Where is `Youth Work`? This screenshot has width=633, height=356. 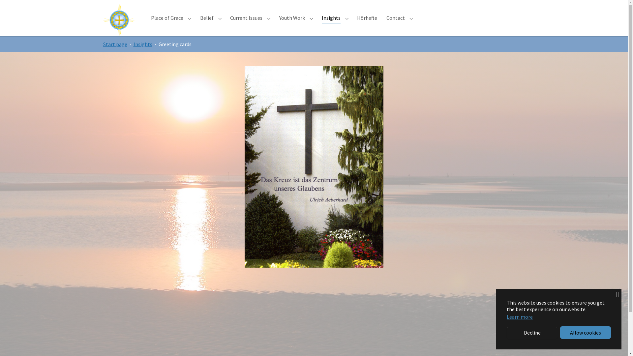 Youth Work is located at coordinates (292, 18).